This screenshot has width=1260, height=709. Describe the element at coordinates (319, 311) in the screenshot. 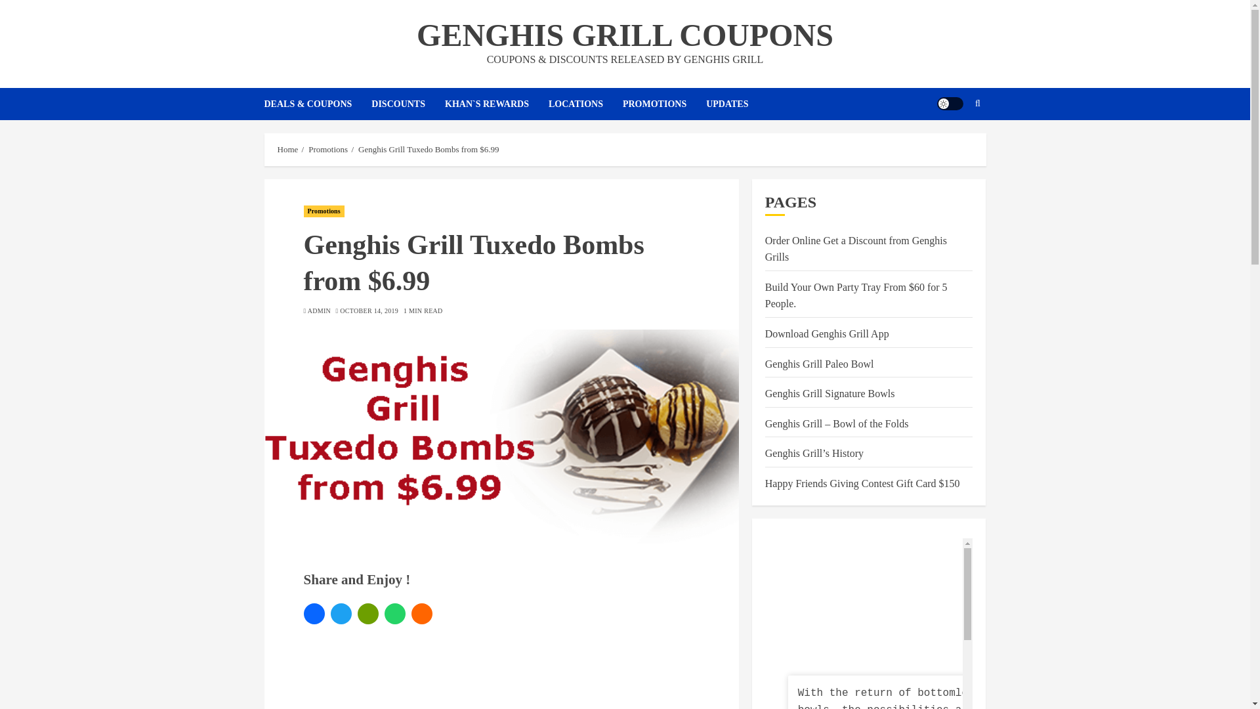

I see `ADMIN` at that location.